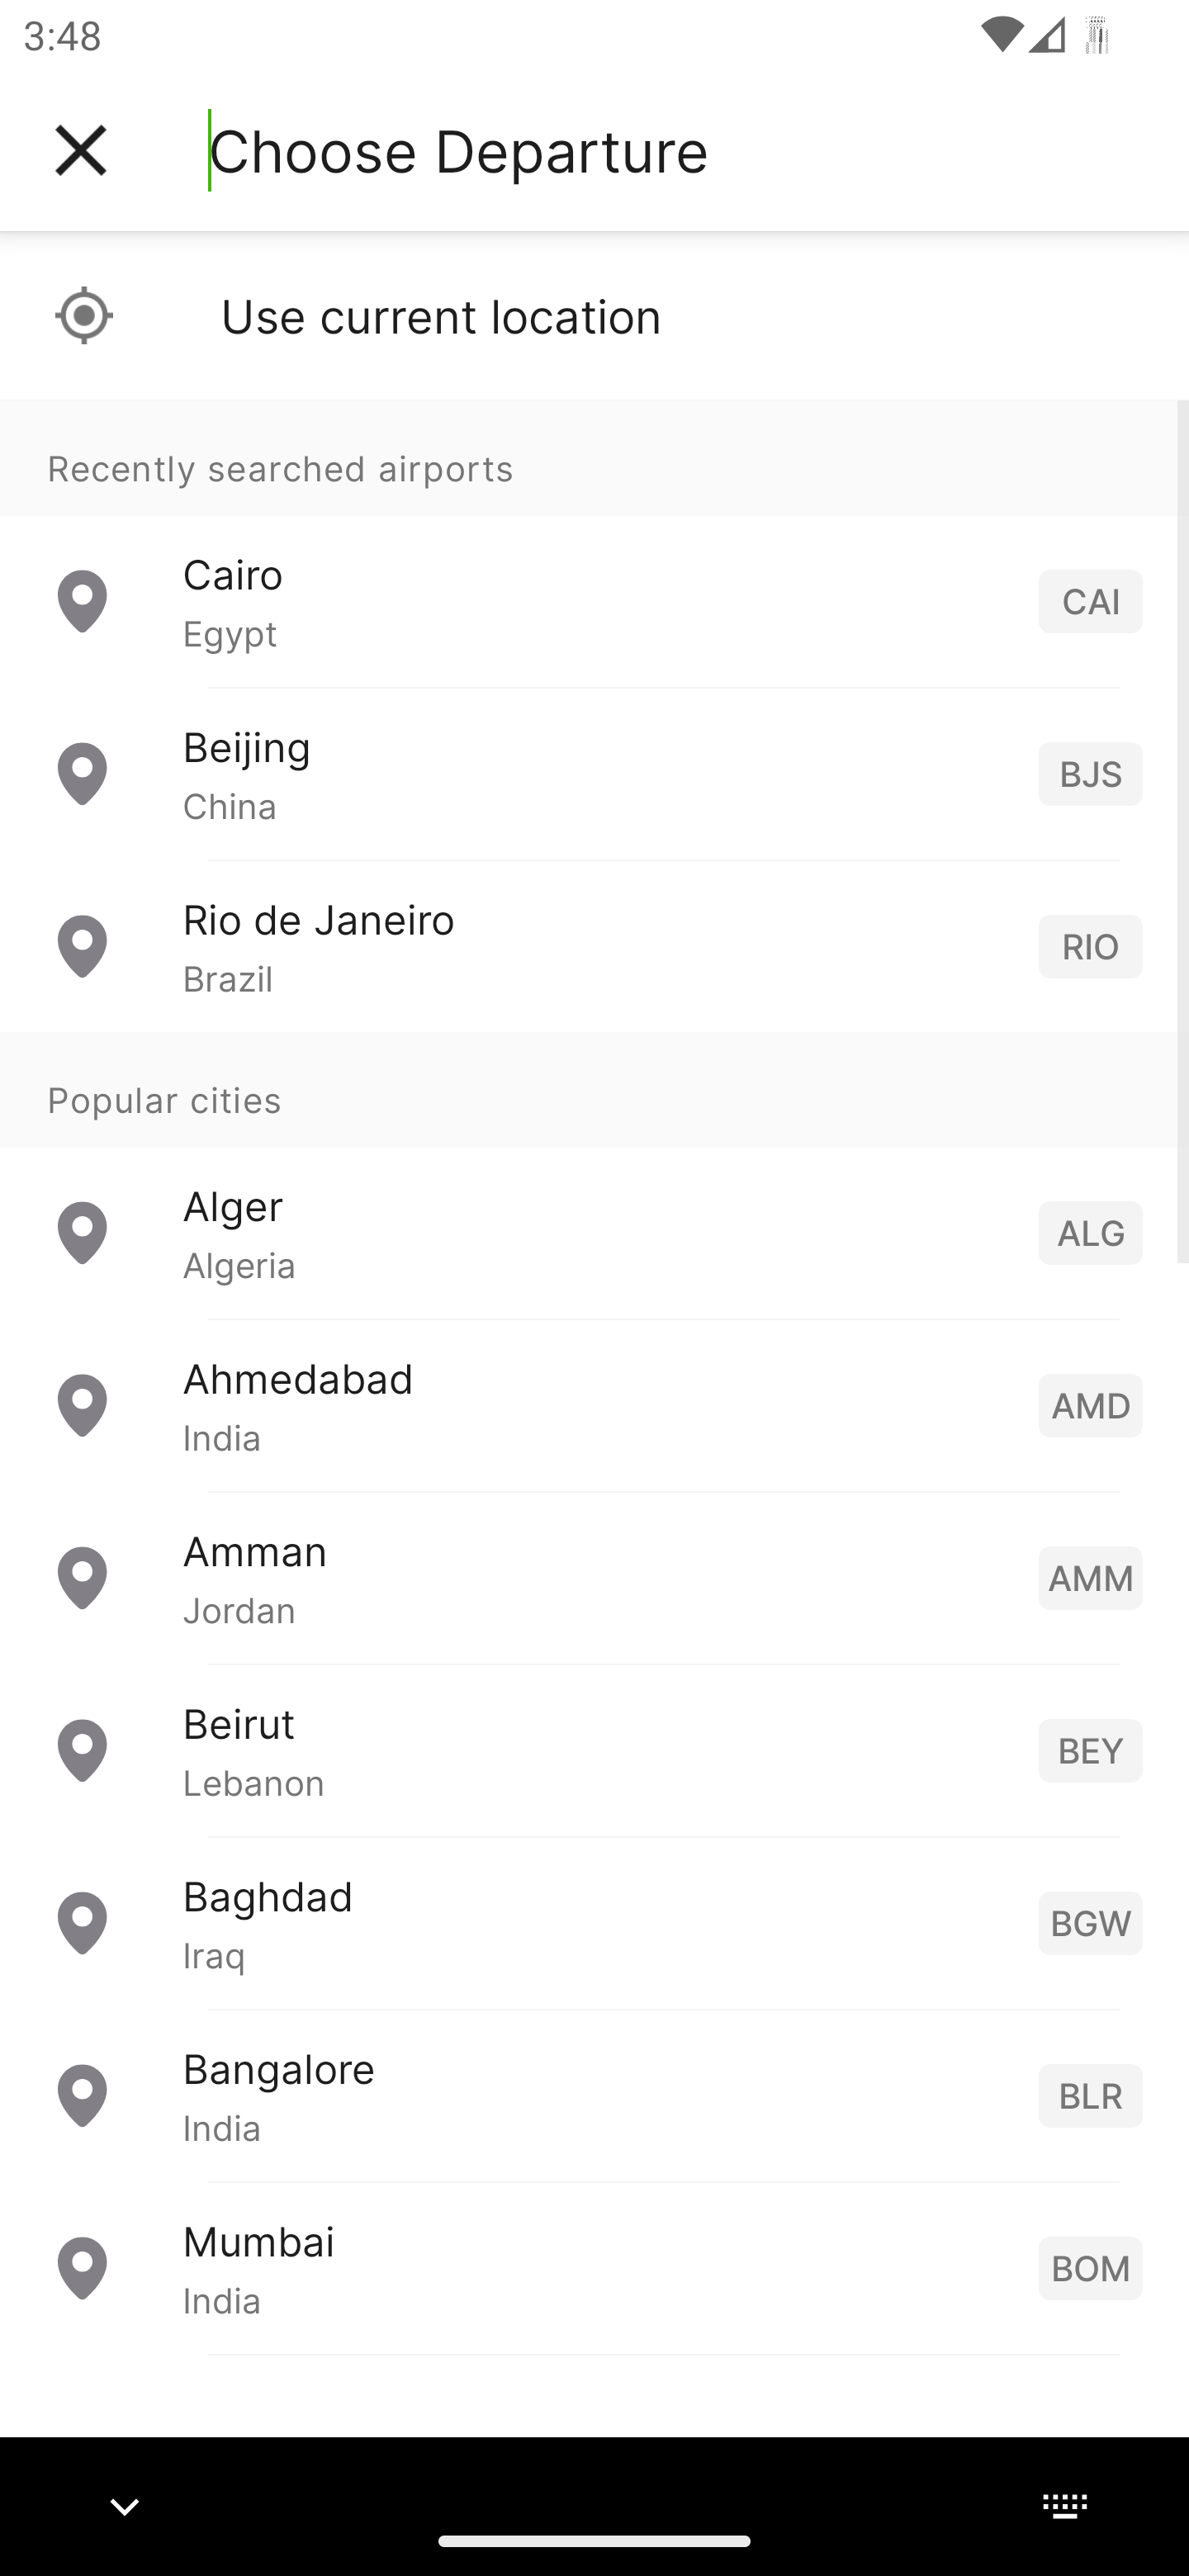 Image resolution: width=1189 pixels, height=2576 pixels. I want to click on Rio de Janeiro Brazil RIO, so click(594, 946).